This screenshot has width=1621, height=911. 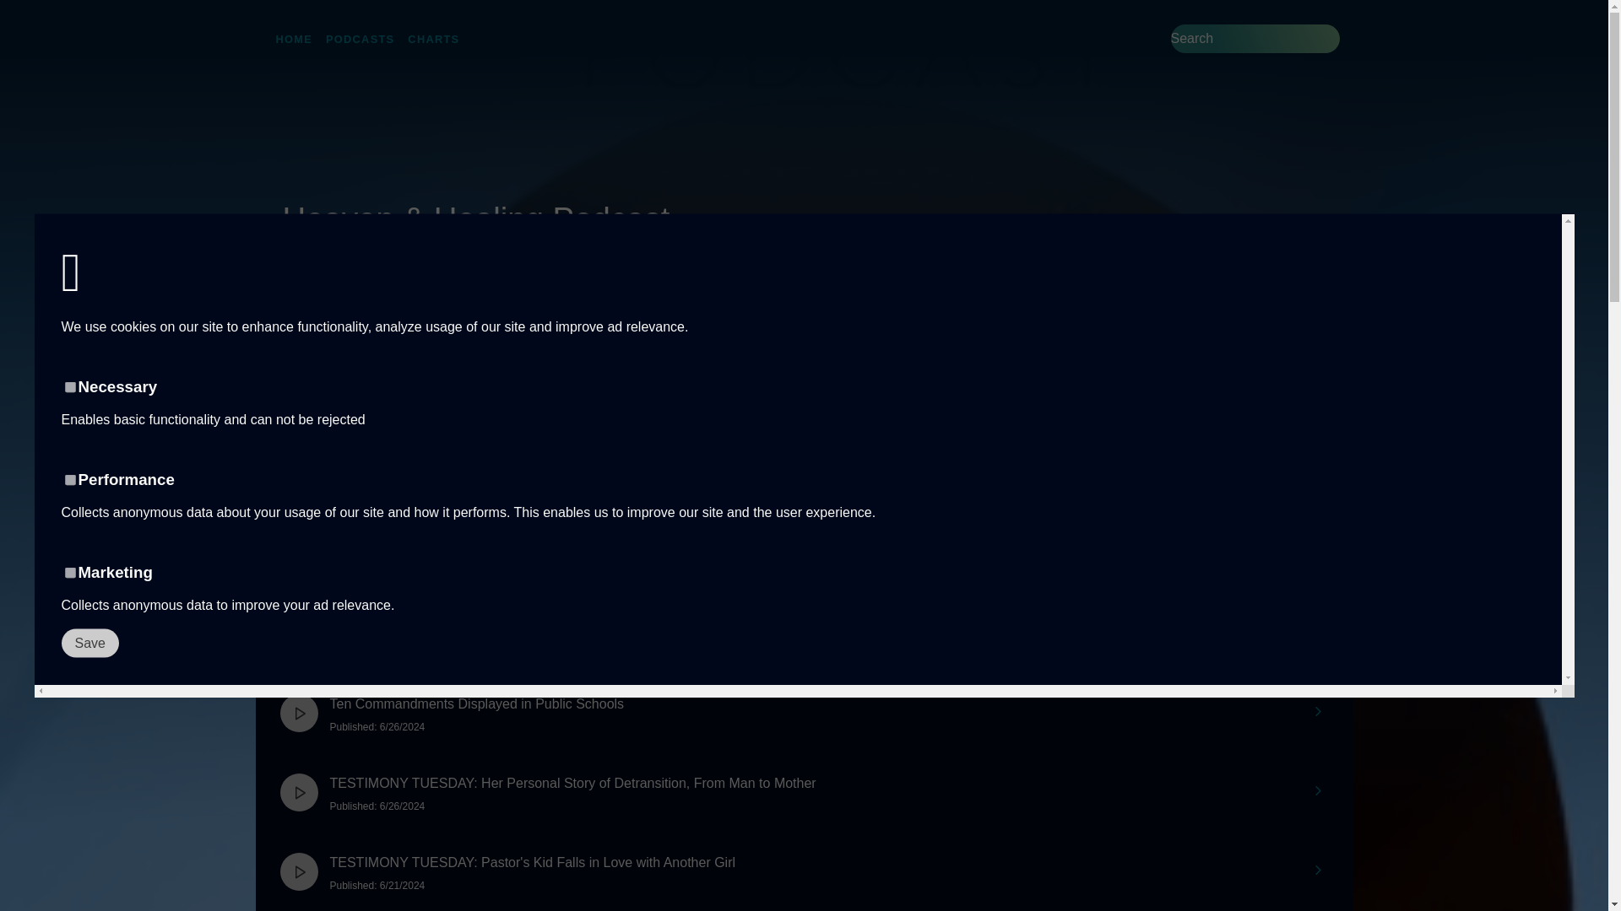 What do you see at coordinates (69, 572) in the screenshot?
I see `on` at bounding box center [69, 572].